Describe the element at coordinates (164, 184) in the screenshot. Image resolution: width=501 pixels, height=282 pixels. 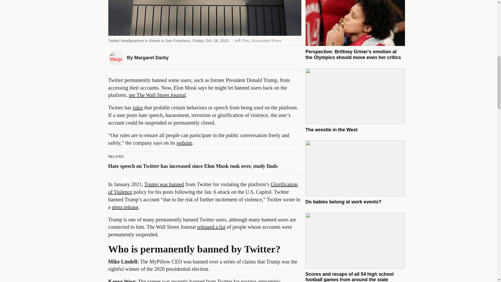
I see `Trump was banned` at that location.